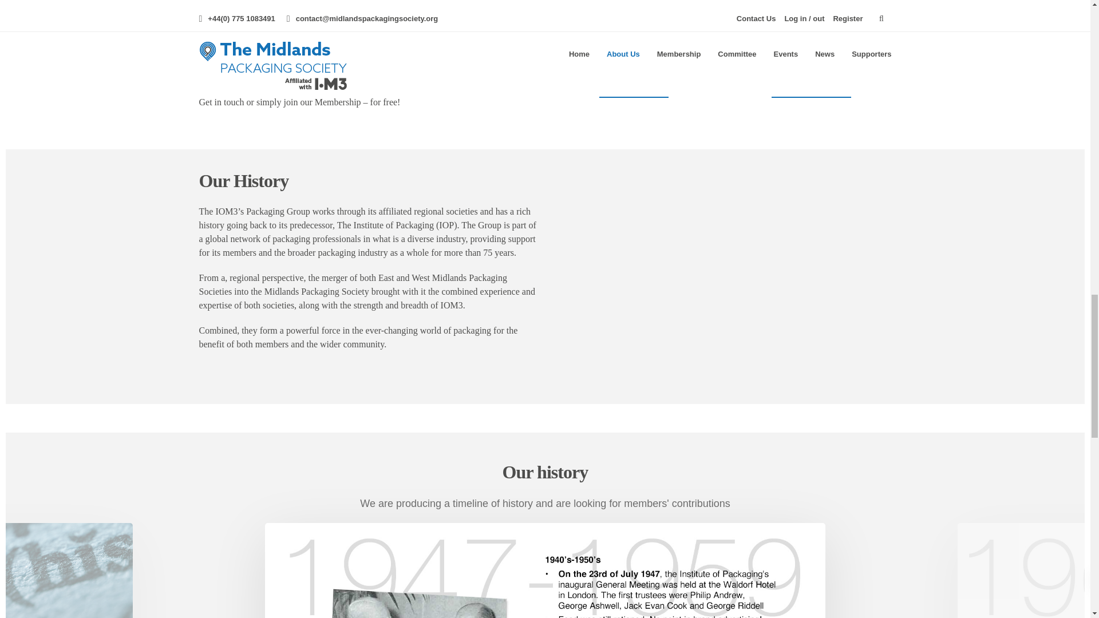 The height and width of the screenshot is (618, 1099). I want to click on contribute, so click(66, 570).